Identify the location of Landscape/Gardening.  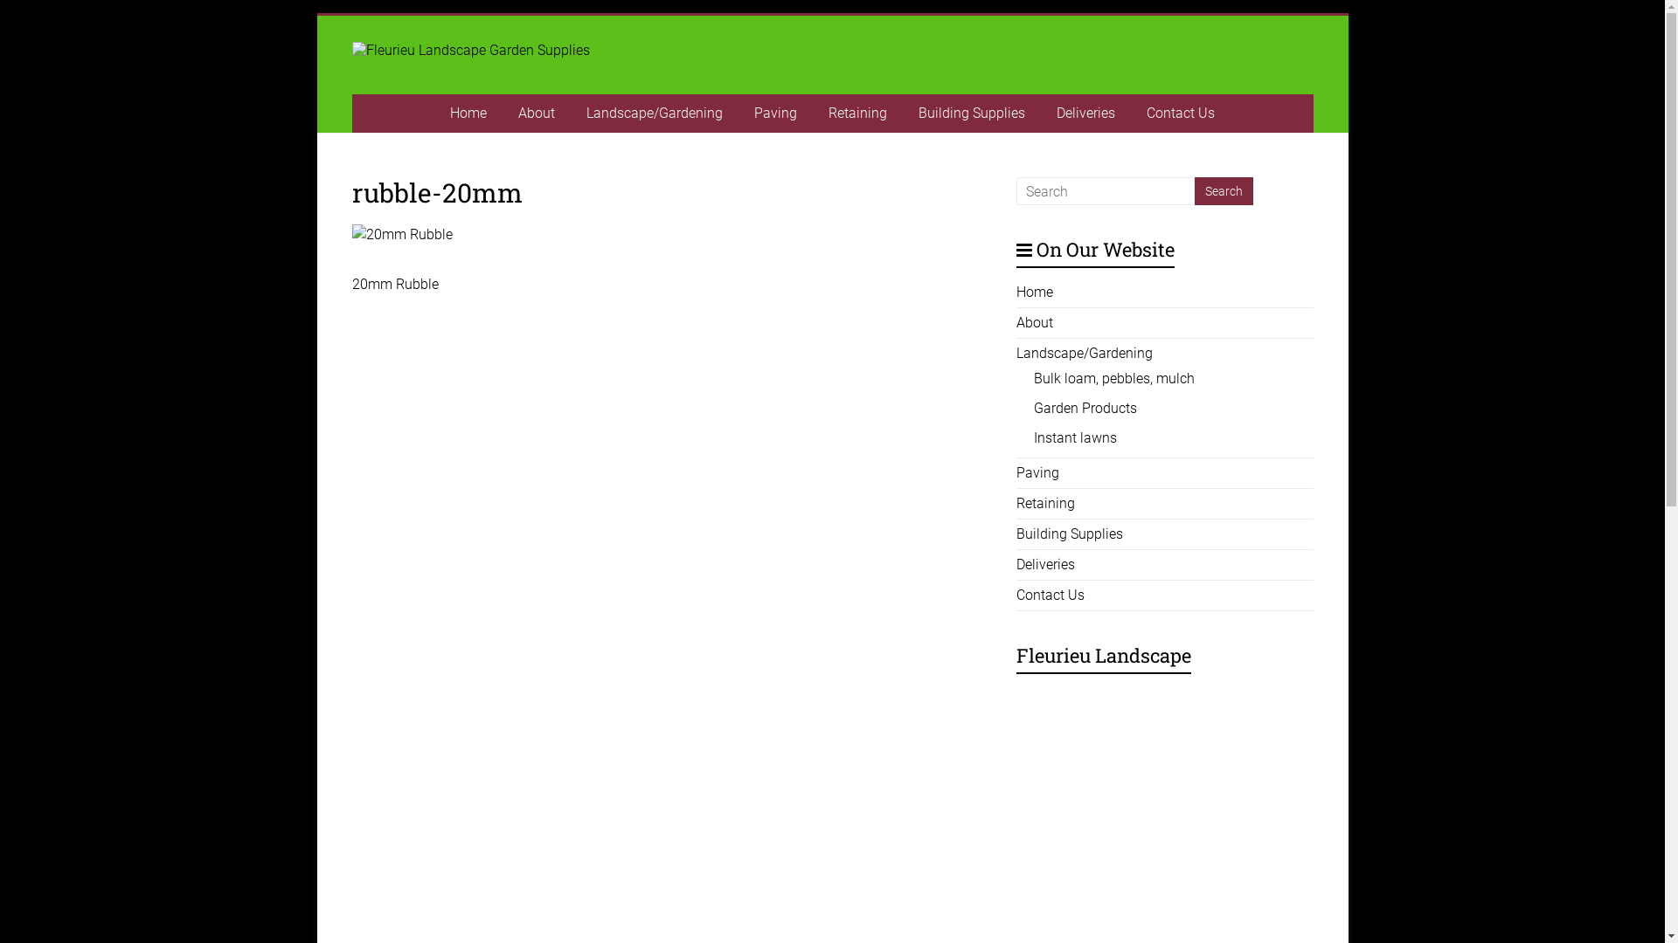
(1085, 353).